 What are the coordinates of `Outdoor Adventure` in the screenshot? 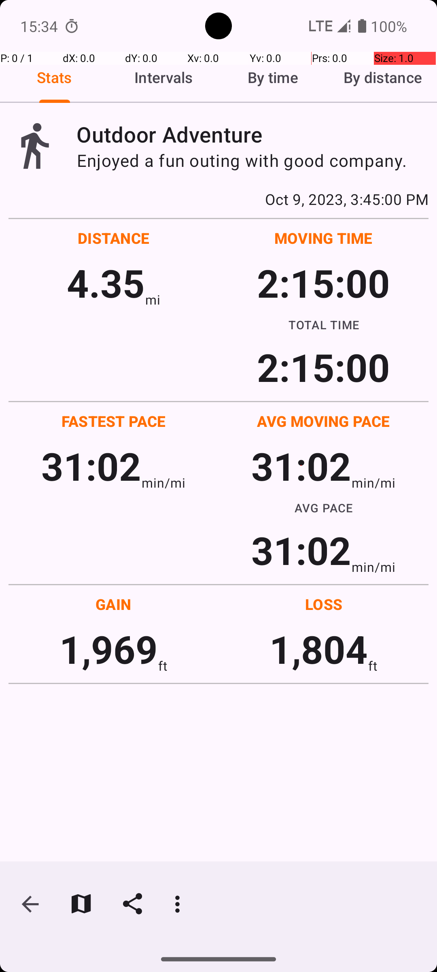 It's located at (252, 134).